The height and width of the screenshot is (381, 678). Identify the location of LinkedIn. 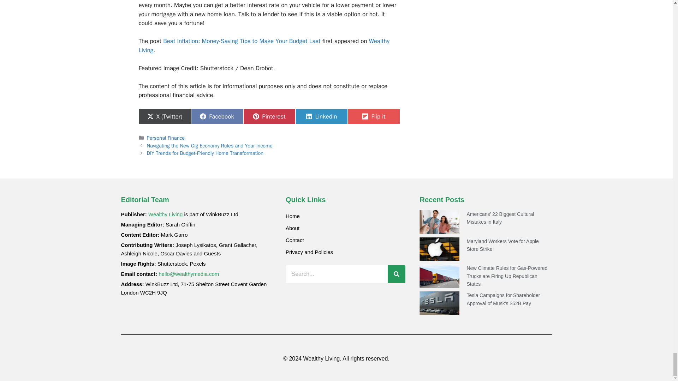
(321, 116).